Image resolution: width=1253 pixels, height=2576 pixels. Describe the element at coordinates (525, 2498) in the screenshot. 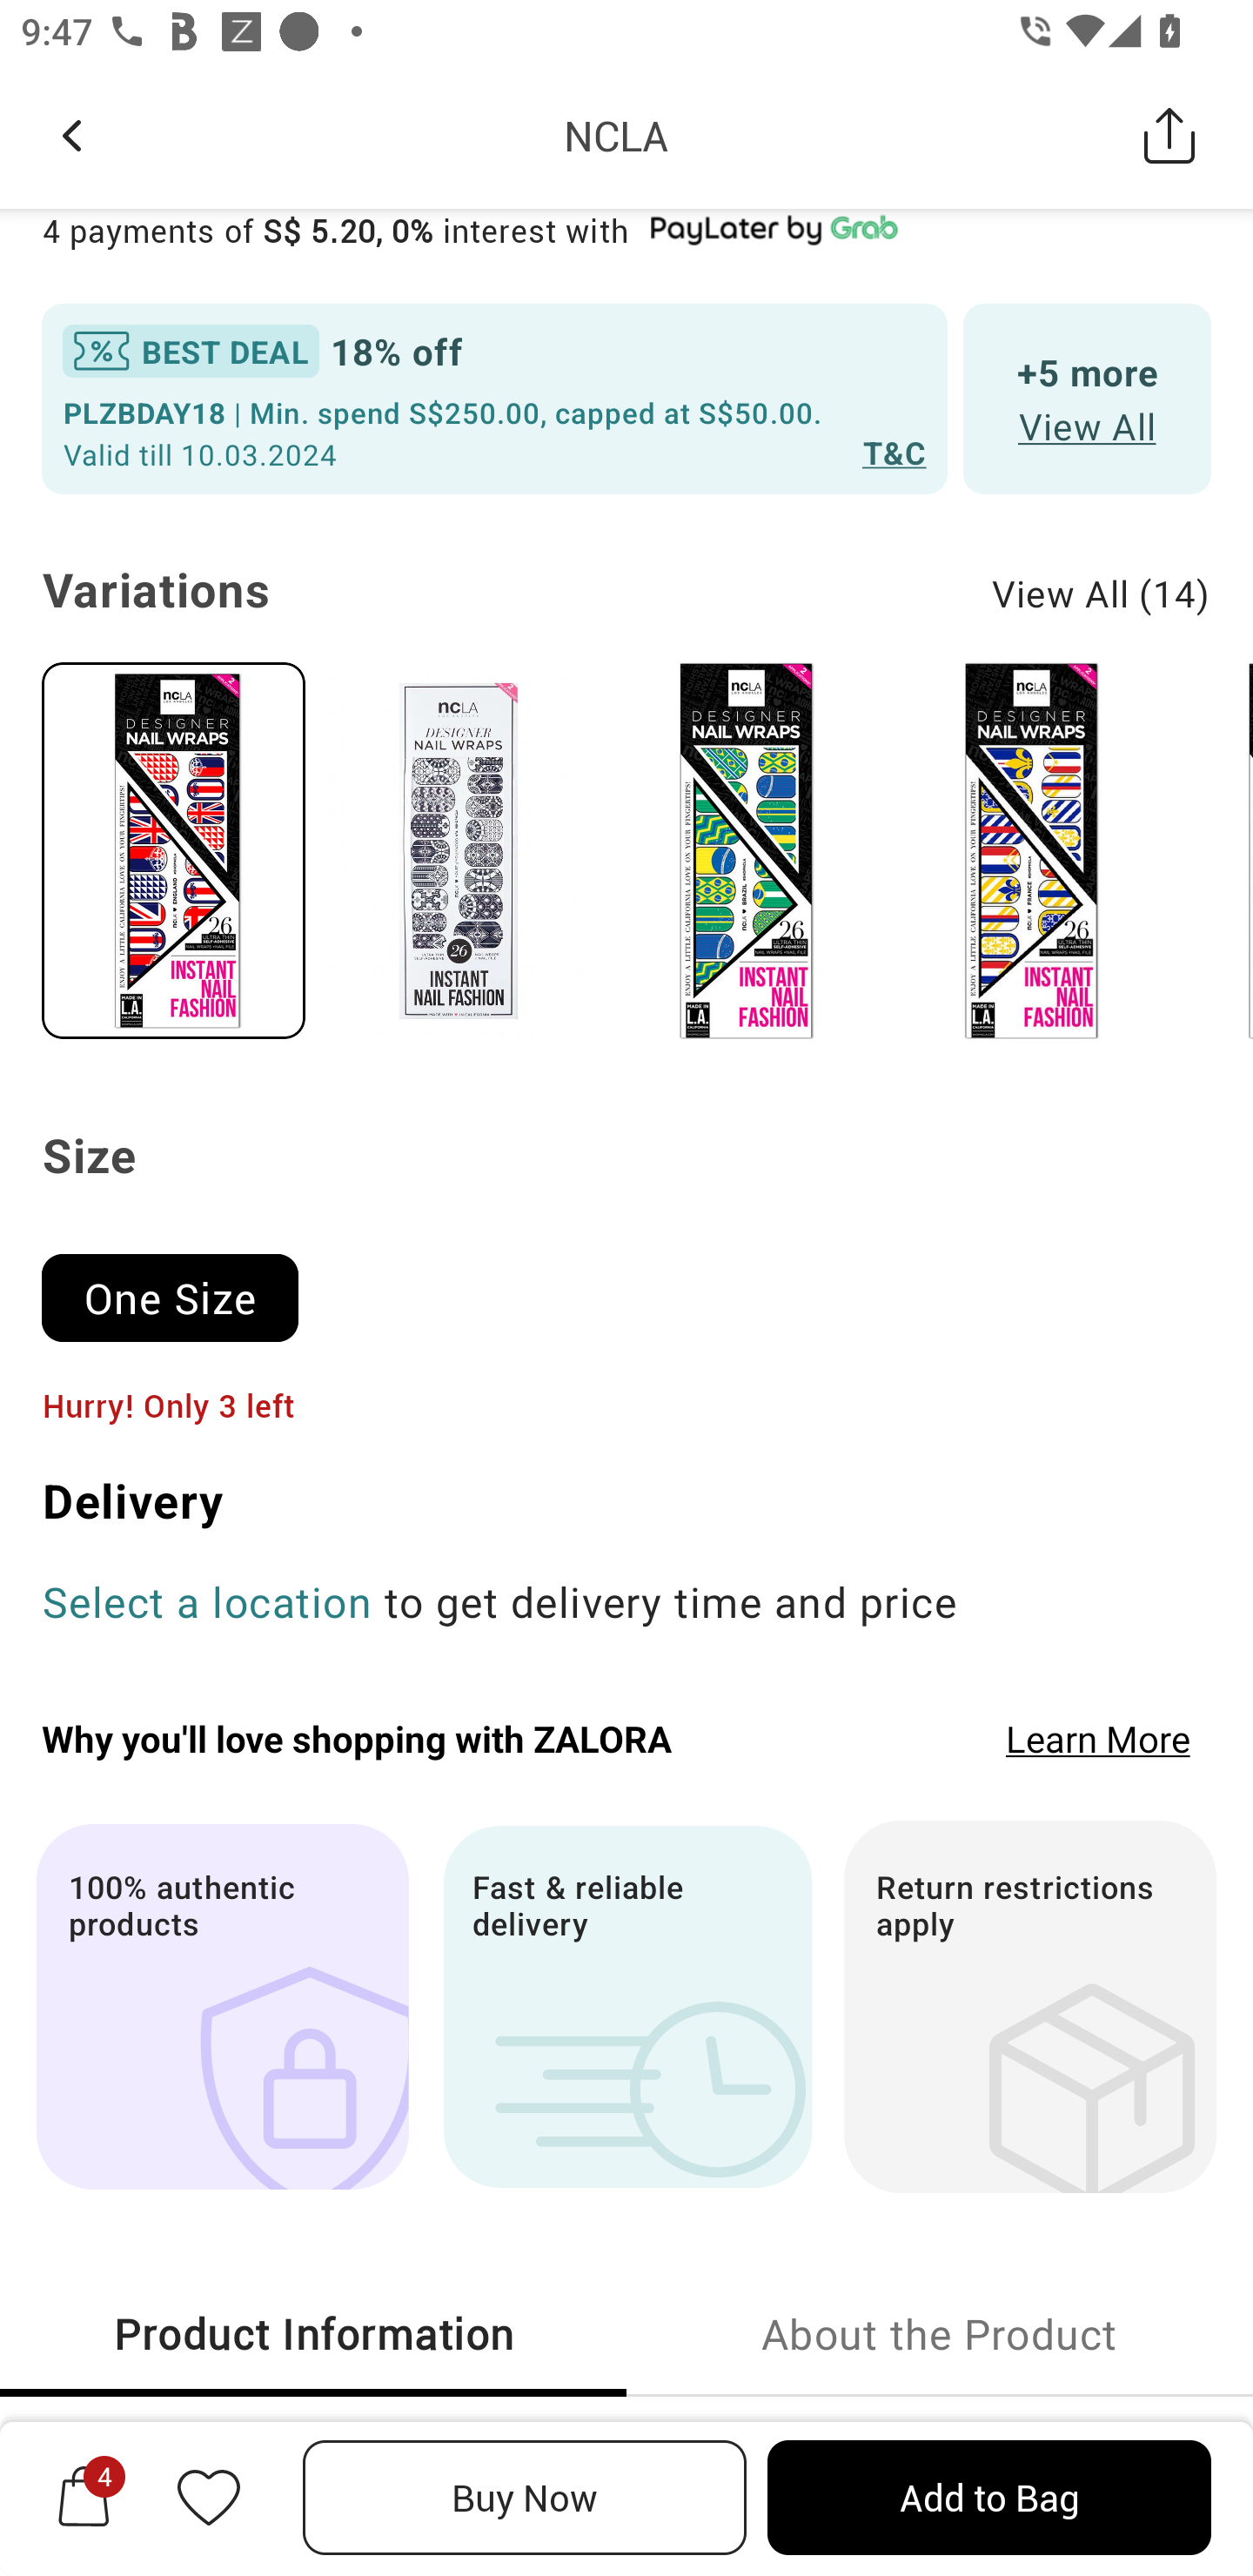

I see `Buy Now` at that location.